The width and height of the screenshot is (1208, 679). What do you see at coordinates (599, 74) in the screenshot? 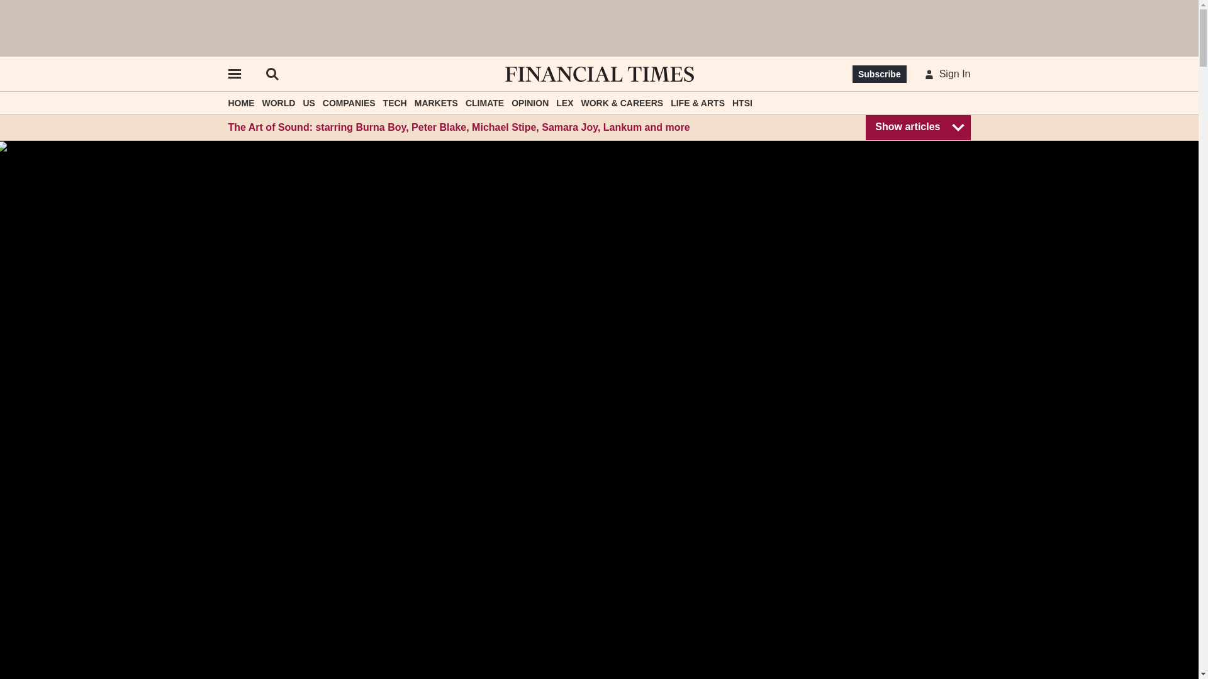
I see `Go to Financial Times homepage` at bounding box center [599, 74].